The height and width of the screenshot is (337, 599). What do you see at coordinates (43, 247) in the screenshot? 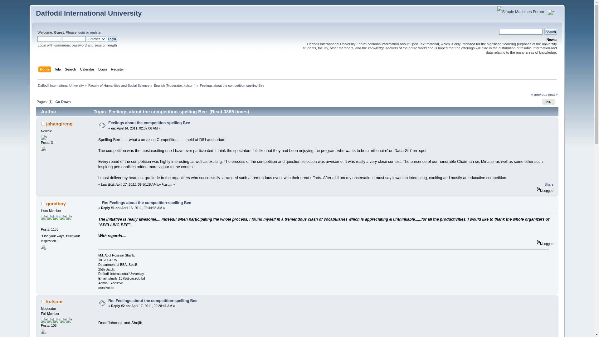
I see `View Profile` at bounding box center [43, 247].